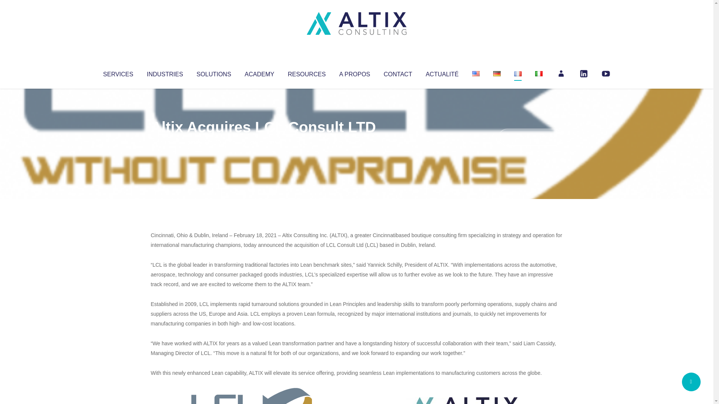 This screenshot has height=404, width=719. Describe the element at coordinates (118, 73) in the screenshot. I see `SERVICES` at that location.